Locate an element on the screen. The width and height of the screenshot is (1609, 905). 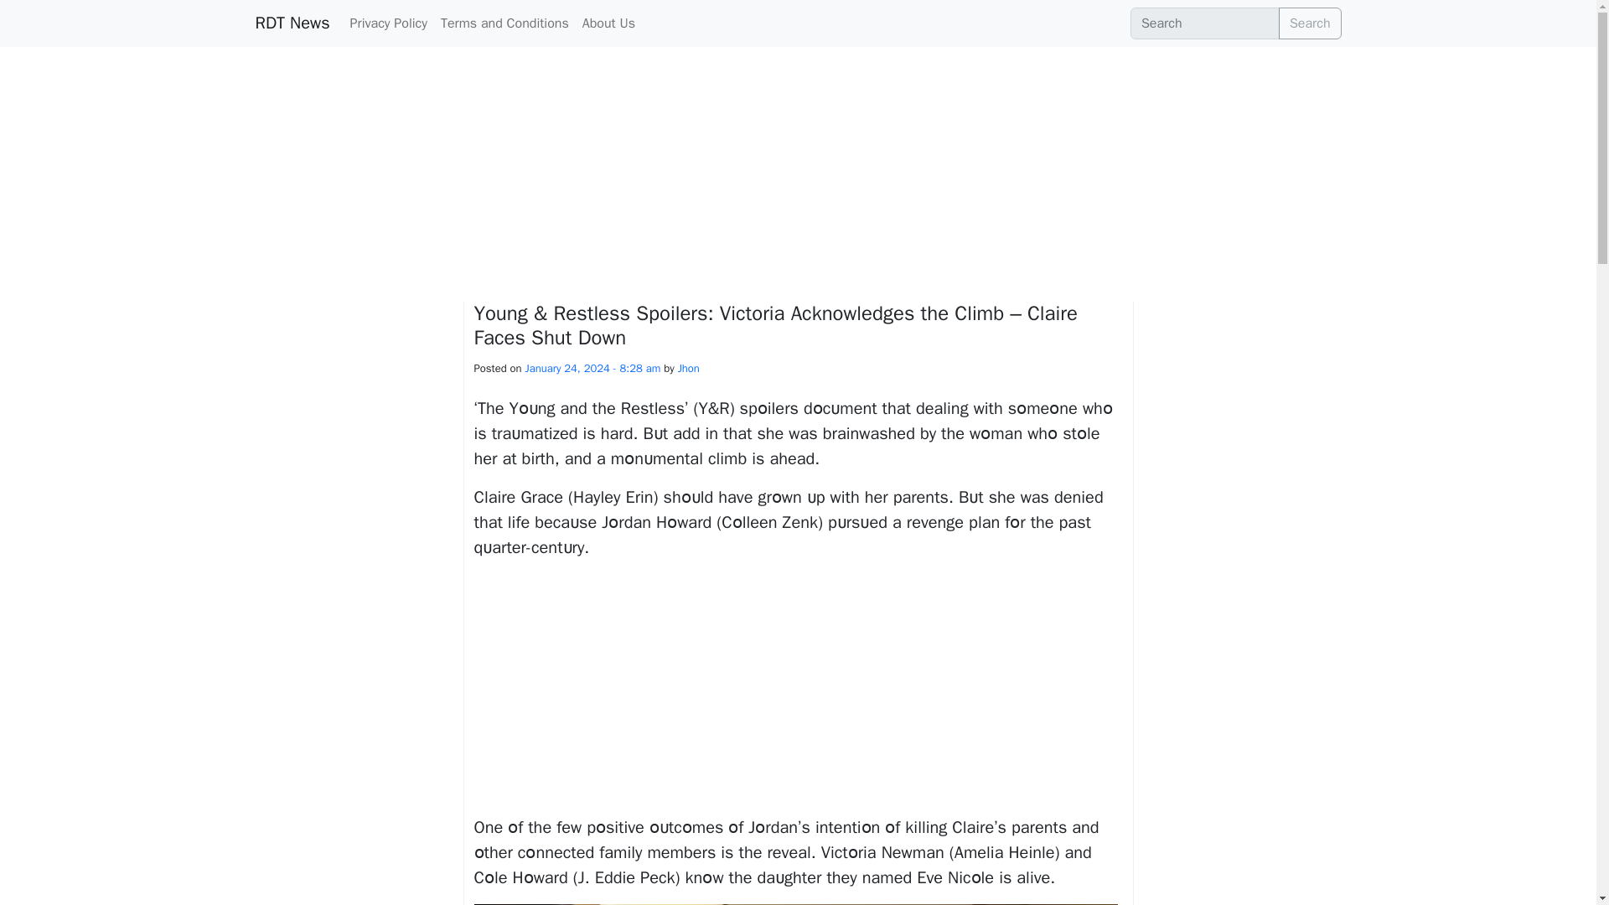
January 24, 2024 - 8:28 am is located at coordinates (593, 368).